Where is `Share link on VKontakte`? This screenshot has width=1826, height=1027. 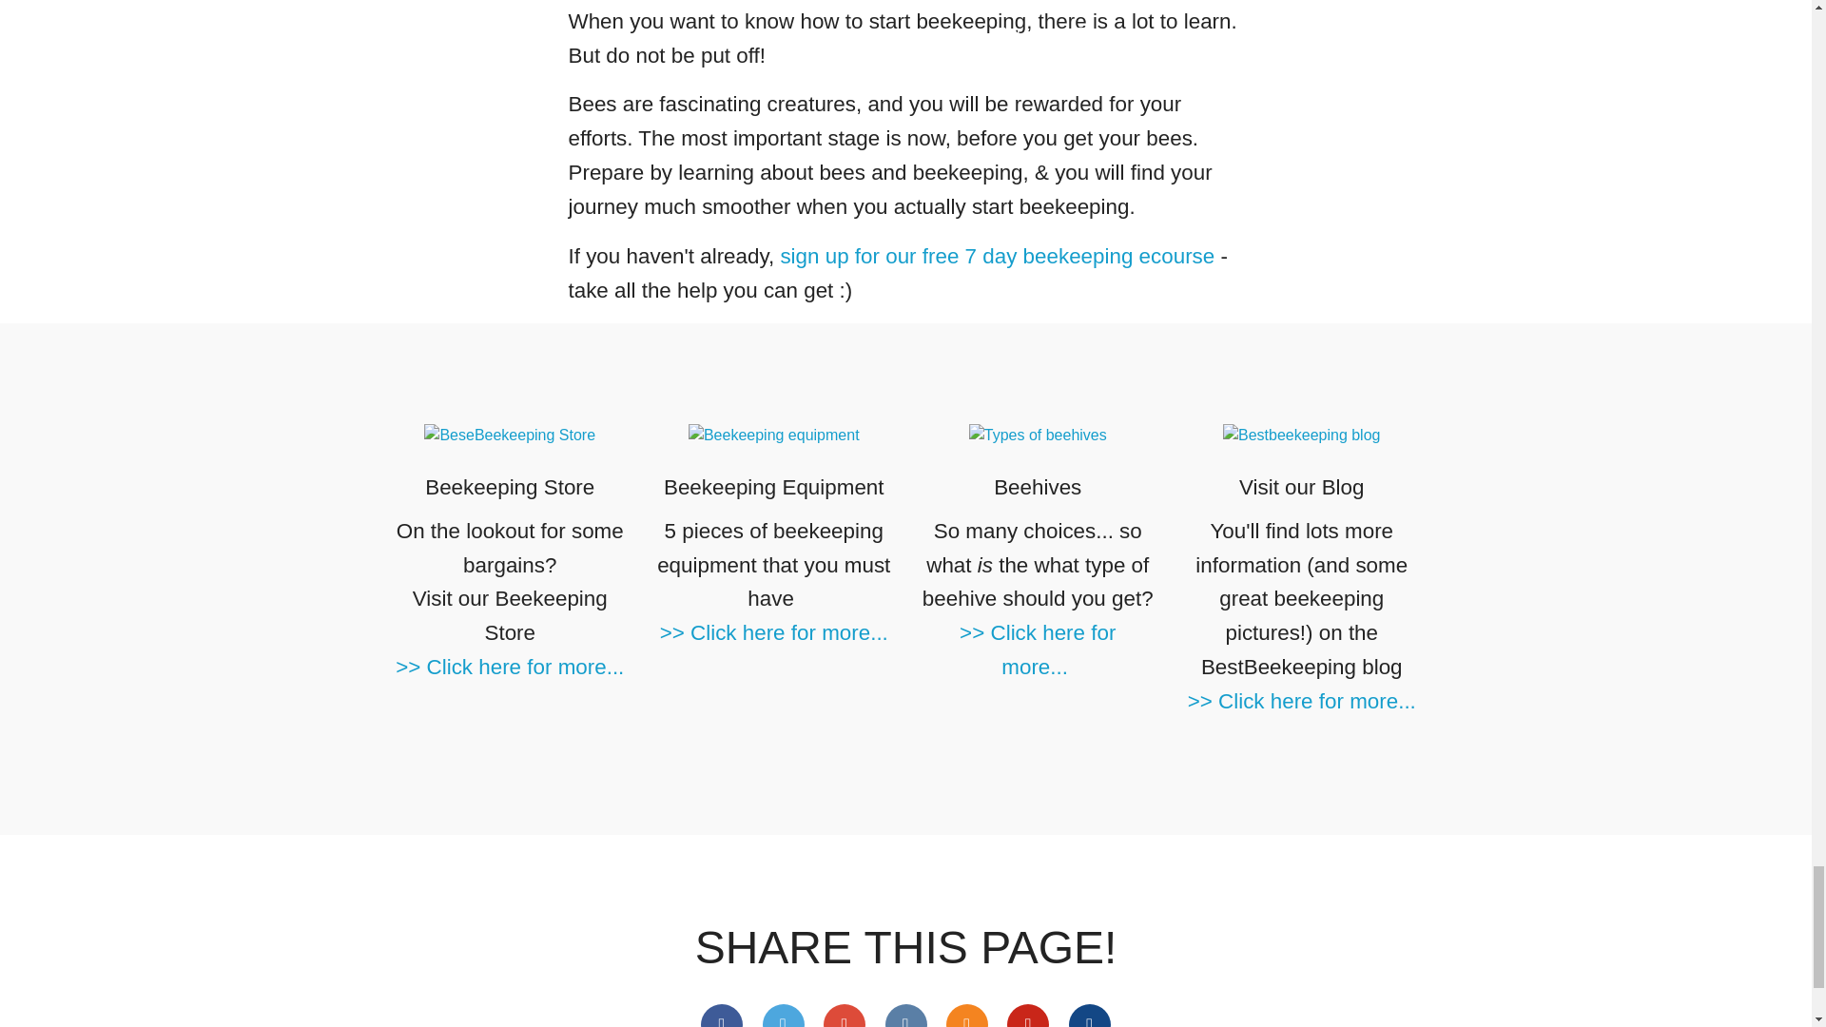
Share link on VKontakte is located at coordinates (904, 1016).